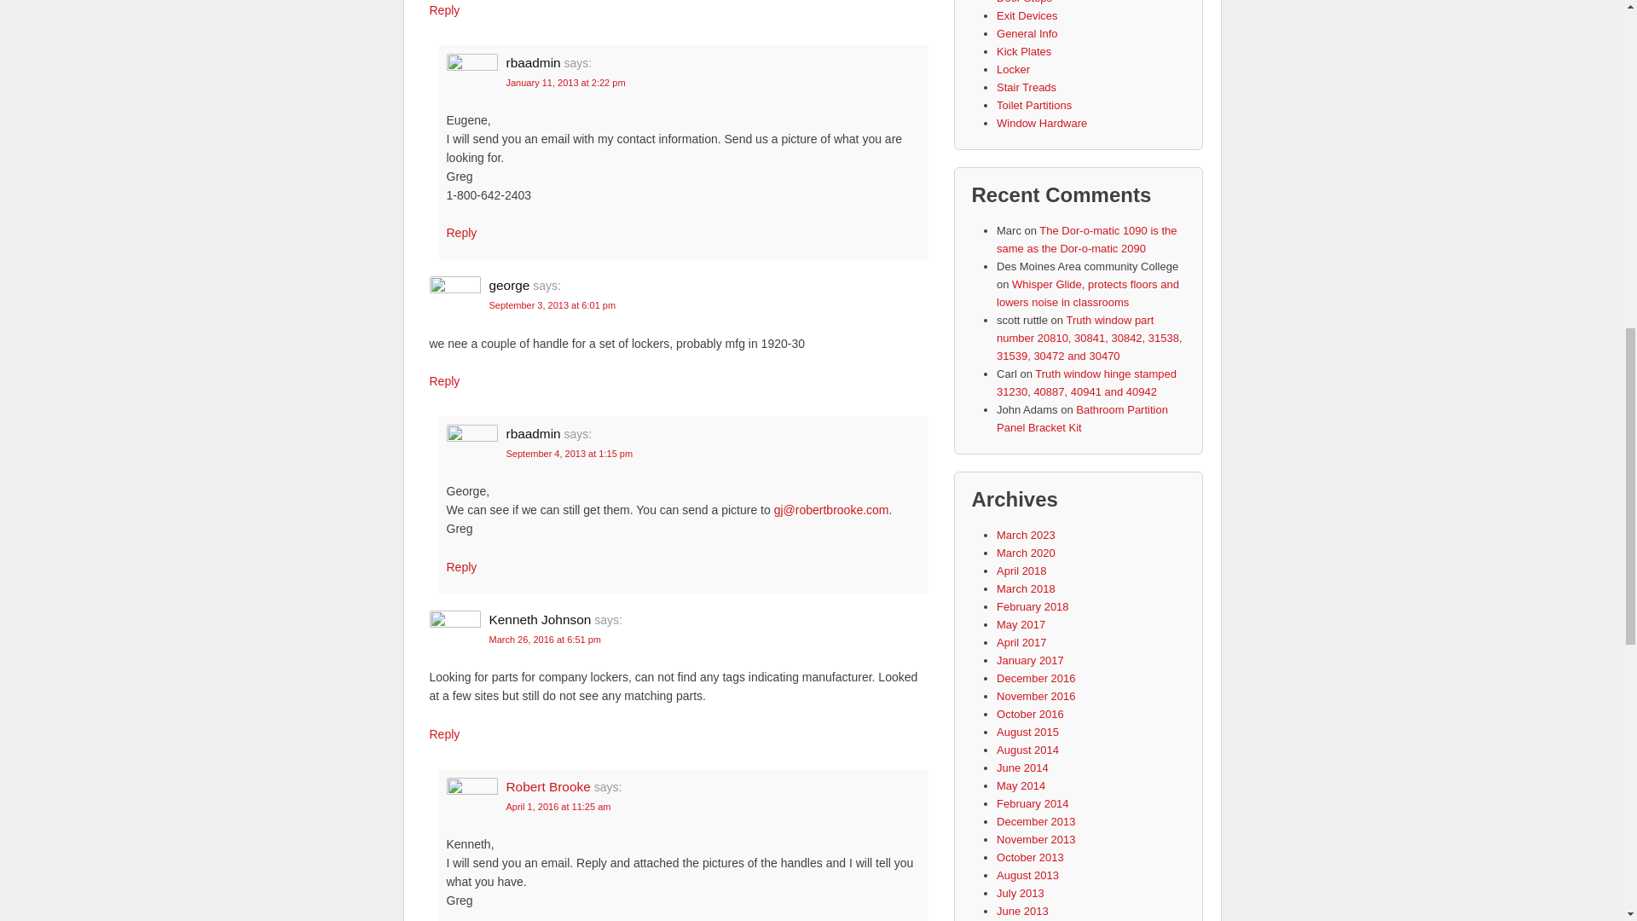 The image size is (1637, 921). Describe the element at coordinates (444, 734) in the screenshot. I see `Reply` at that location.